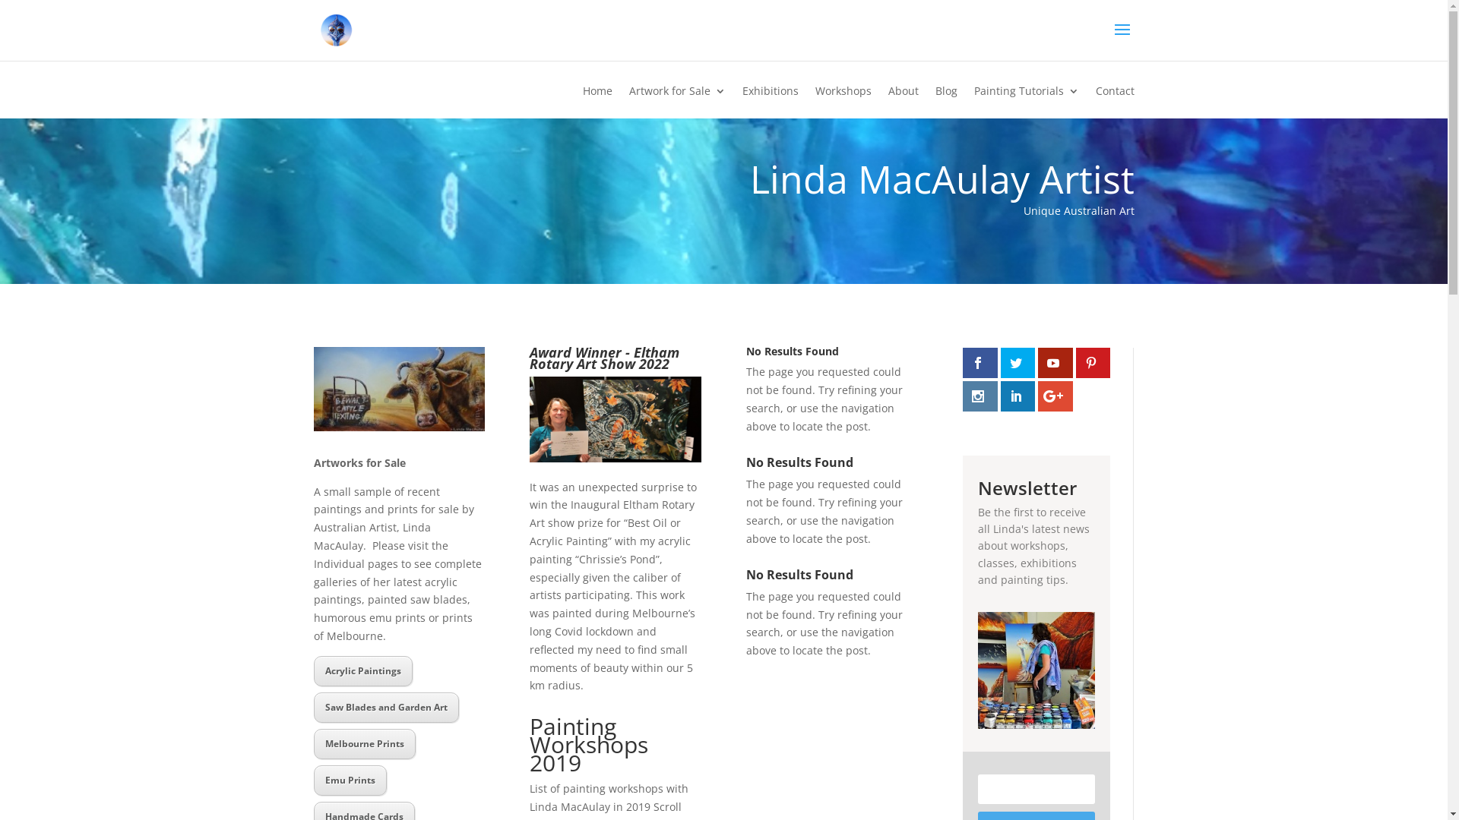  What do you see at coordinates (362, 671) in the screenshot?
I see `Acrylic Paintings` at bounding box center [362, 671].